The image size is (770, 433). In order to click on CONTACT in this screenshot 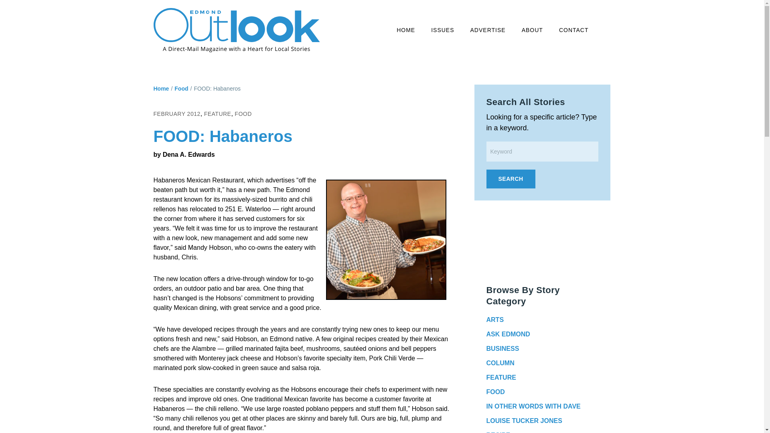, I will do `click(573, 30)`.